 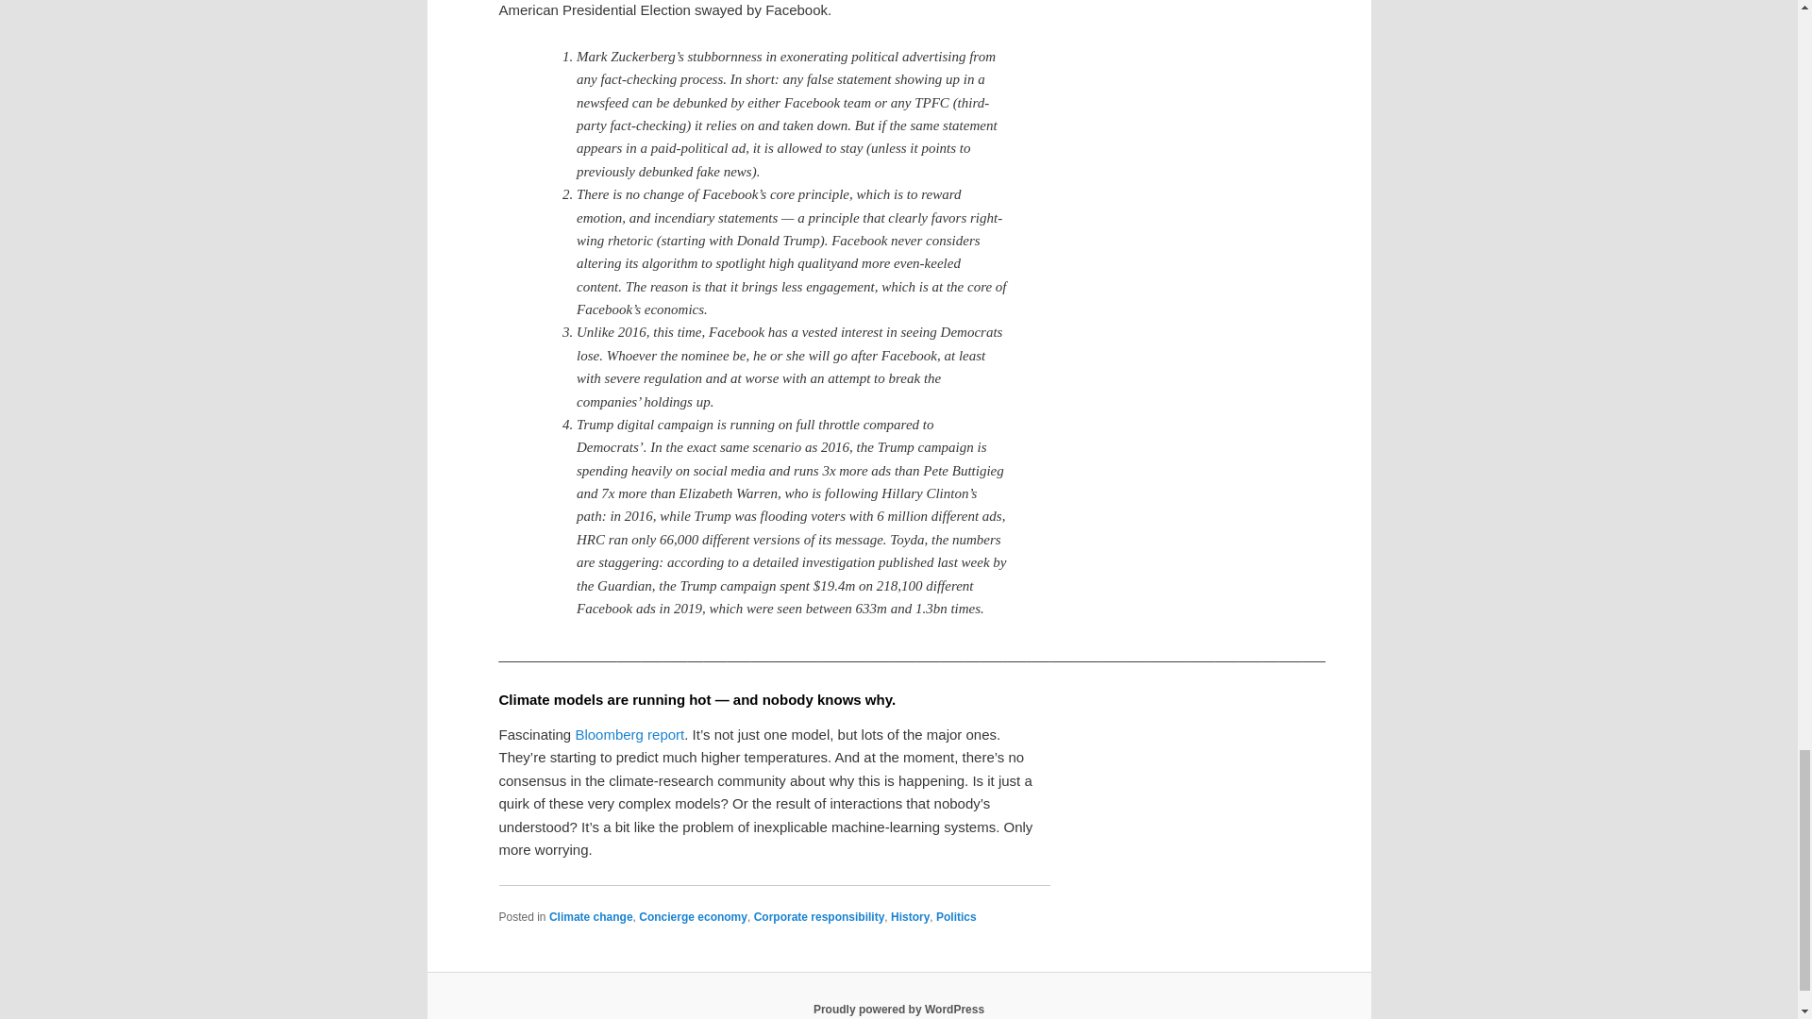 I want to click on Politics, so click(x=956, y=917).